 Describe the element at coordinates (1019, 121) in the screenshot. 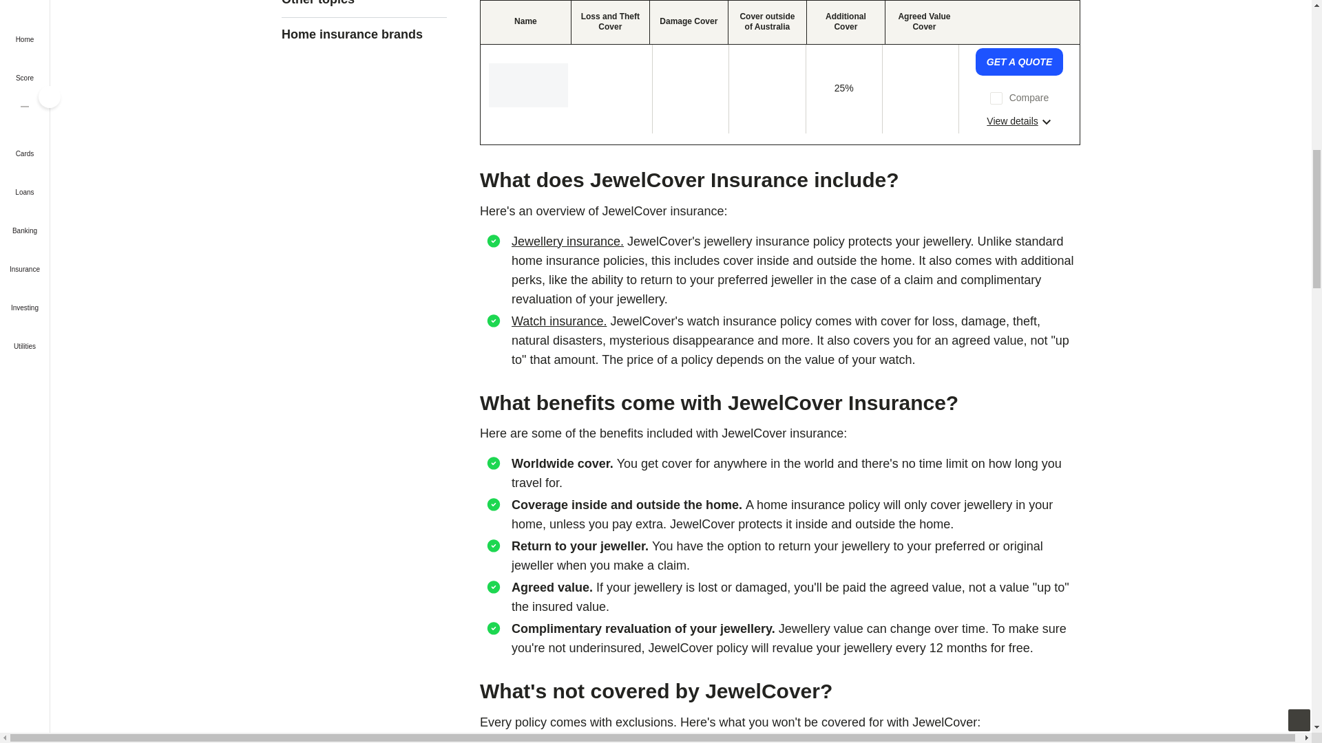

I see `Read More About The JewelCover Jewellery Insurance` at that location.